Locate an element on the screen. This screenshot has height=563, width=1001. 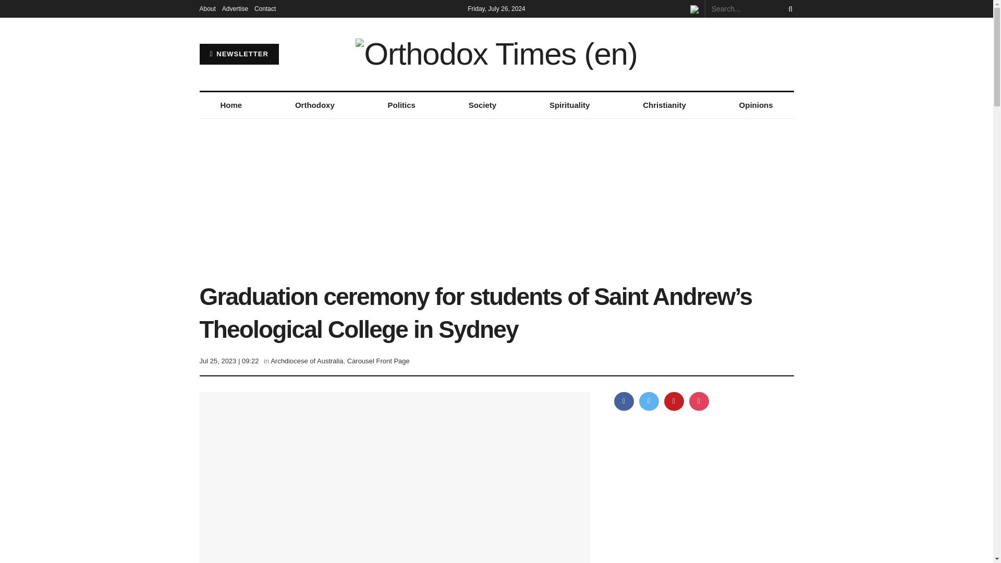
Politics is located at coordinates (401, 105).